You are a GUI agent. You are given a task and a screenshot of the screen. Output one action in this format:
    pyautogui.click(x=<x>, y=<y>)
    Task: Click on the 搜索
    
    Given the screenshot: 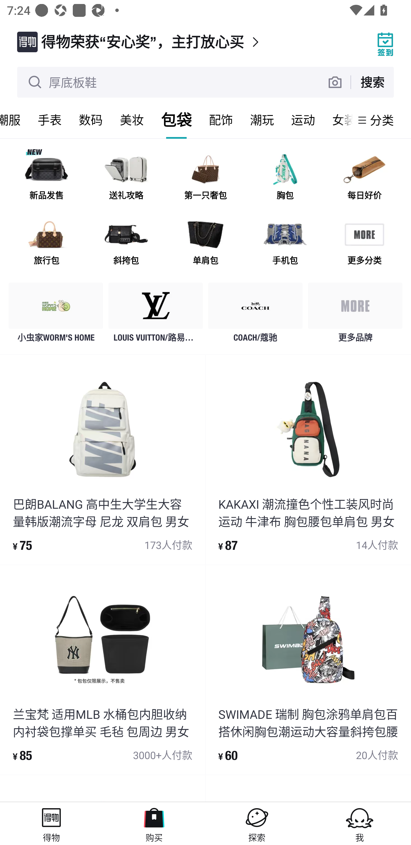 What is the action you would take?
    pyautogui.click(x=372, y=82)
    